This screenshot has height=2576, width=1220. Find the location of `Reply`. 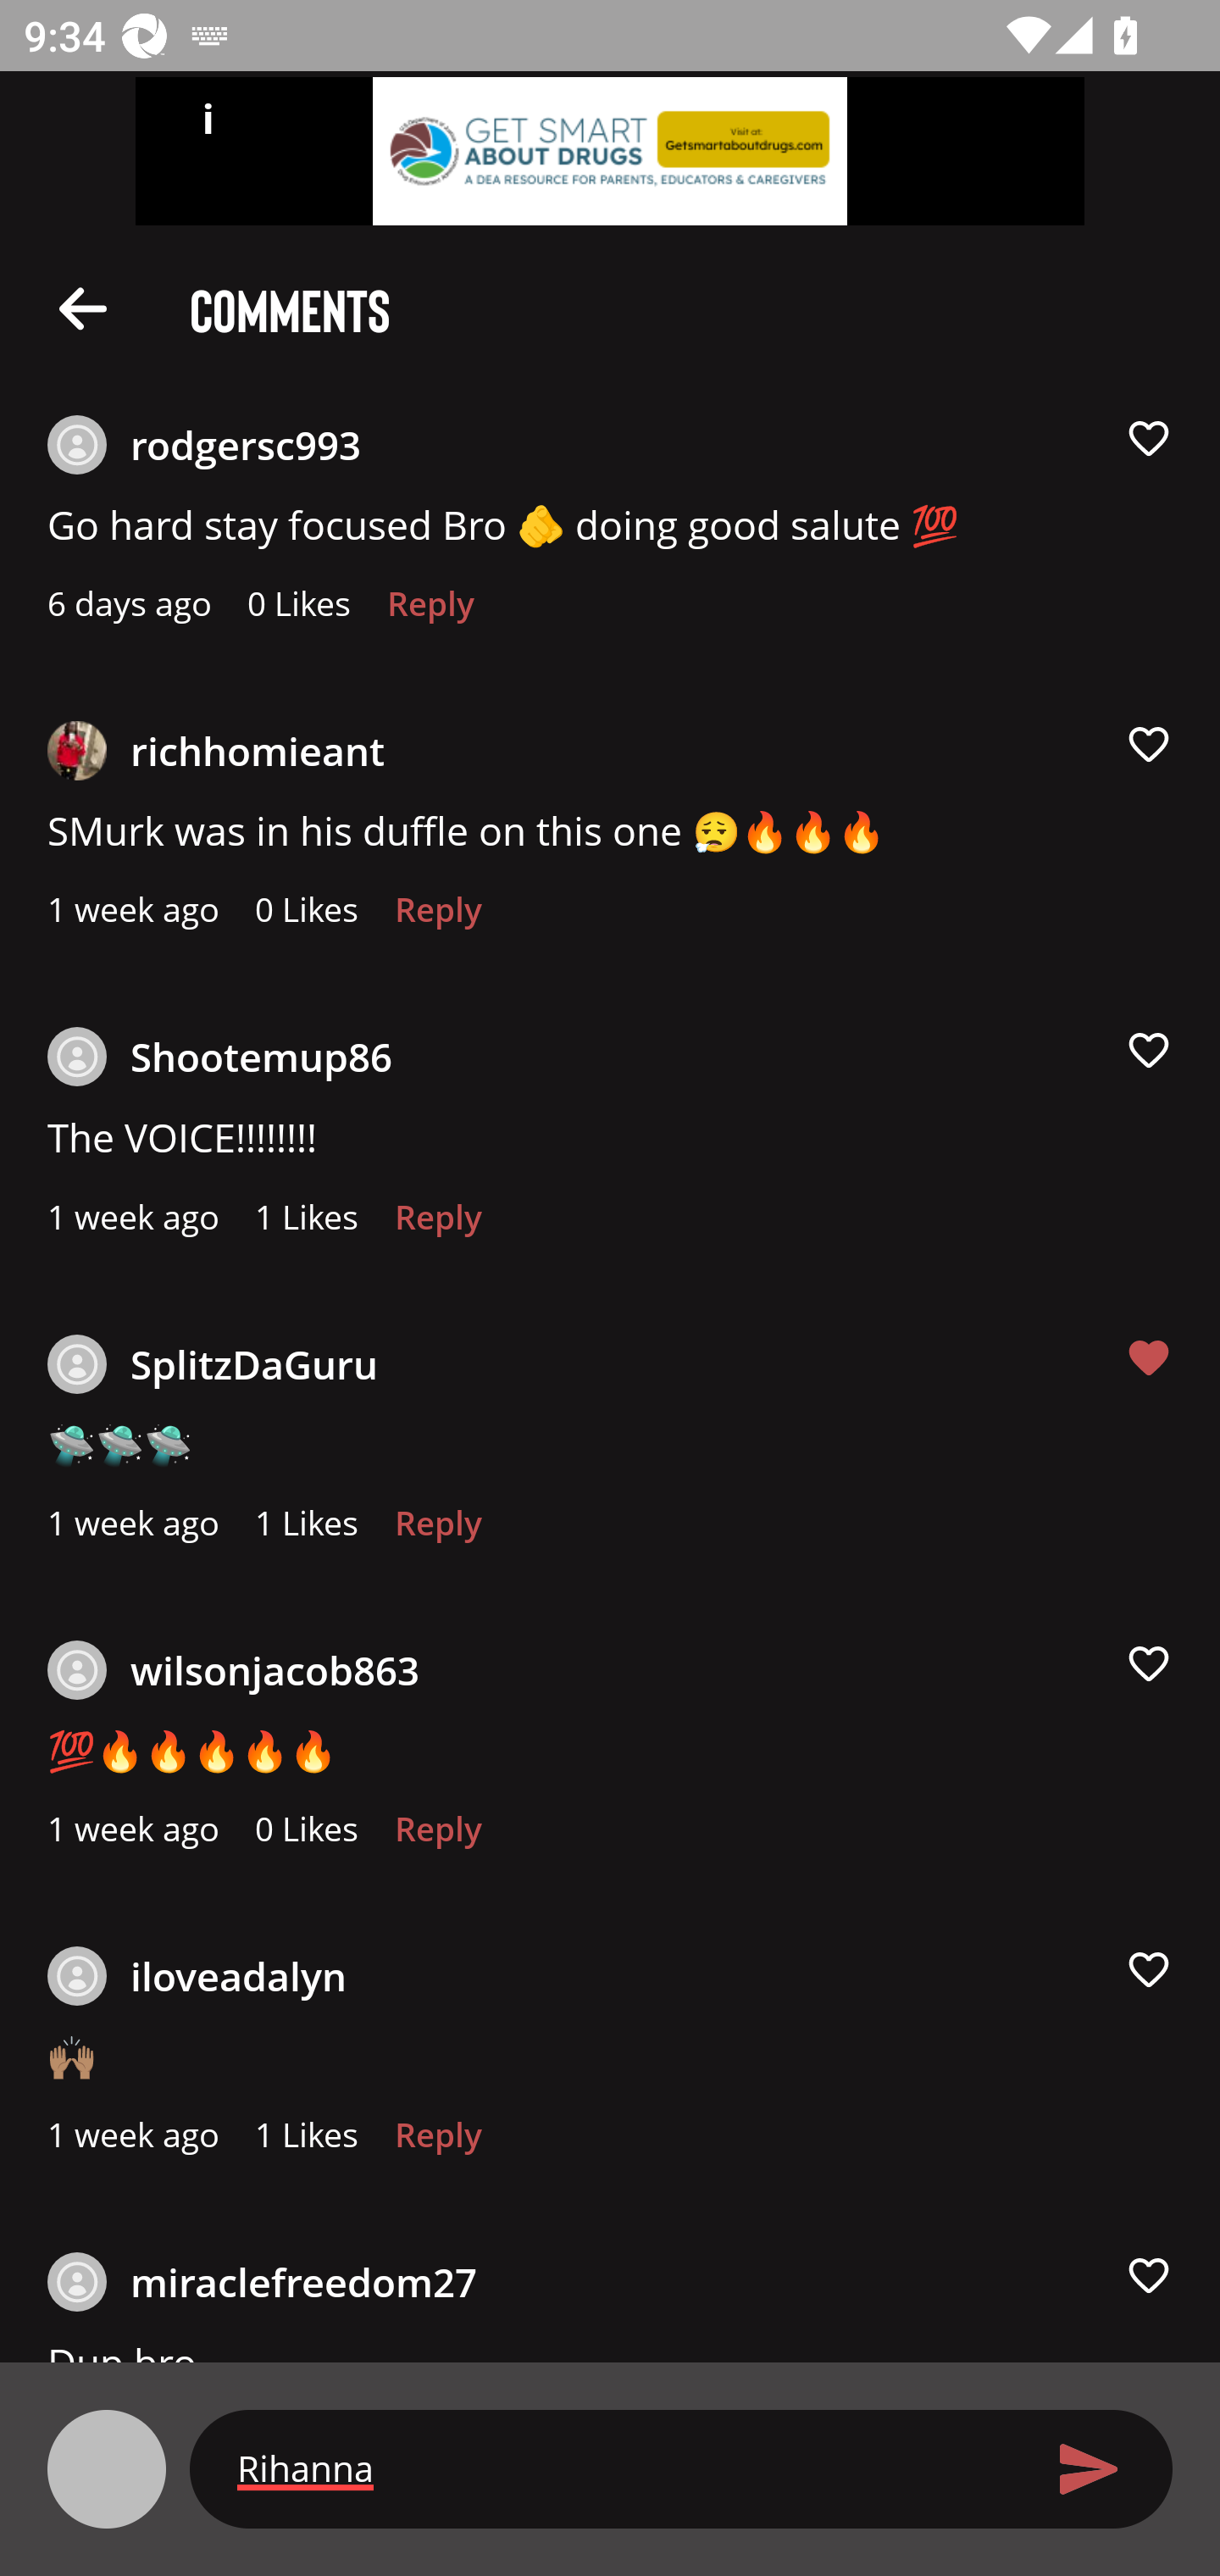

Reply is located at coordinates (437, 919).